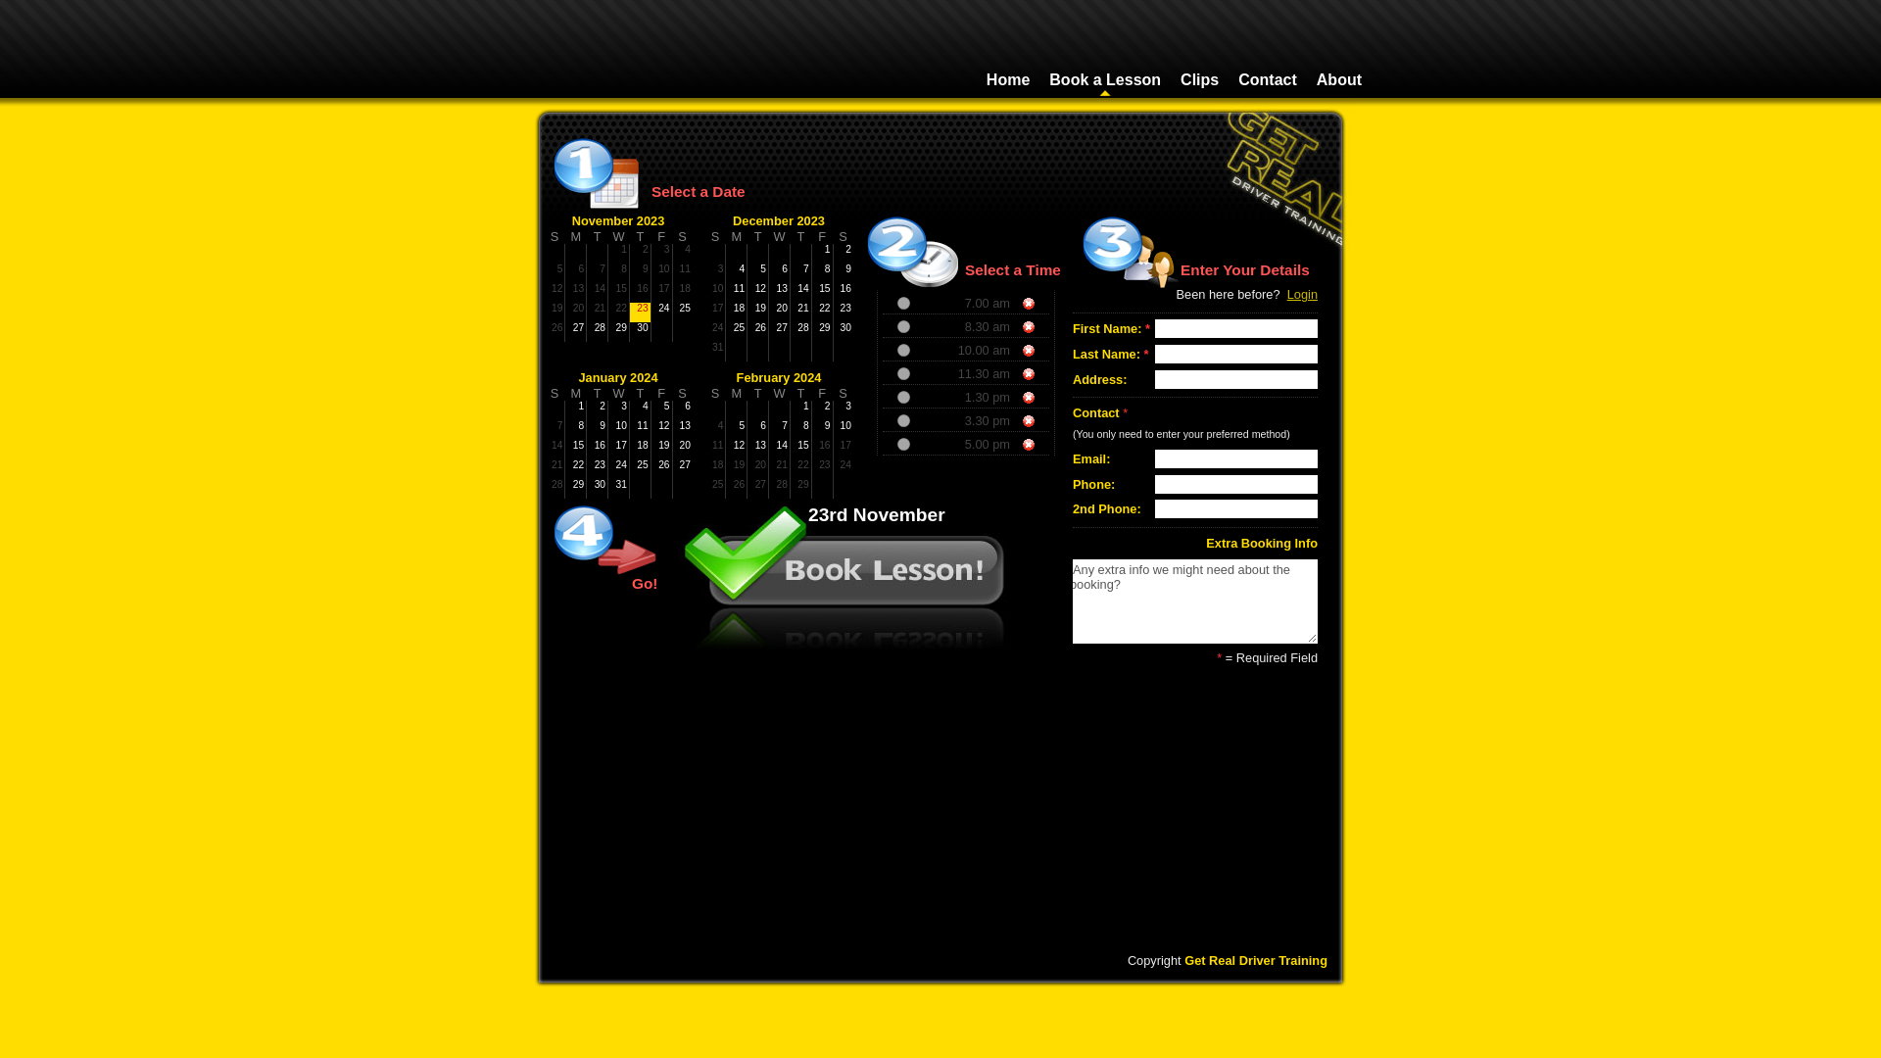  I want to click on 18, so click(737, 313).